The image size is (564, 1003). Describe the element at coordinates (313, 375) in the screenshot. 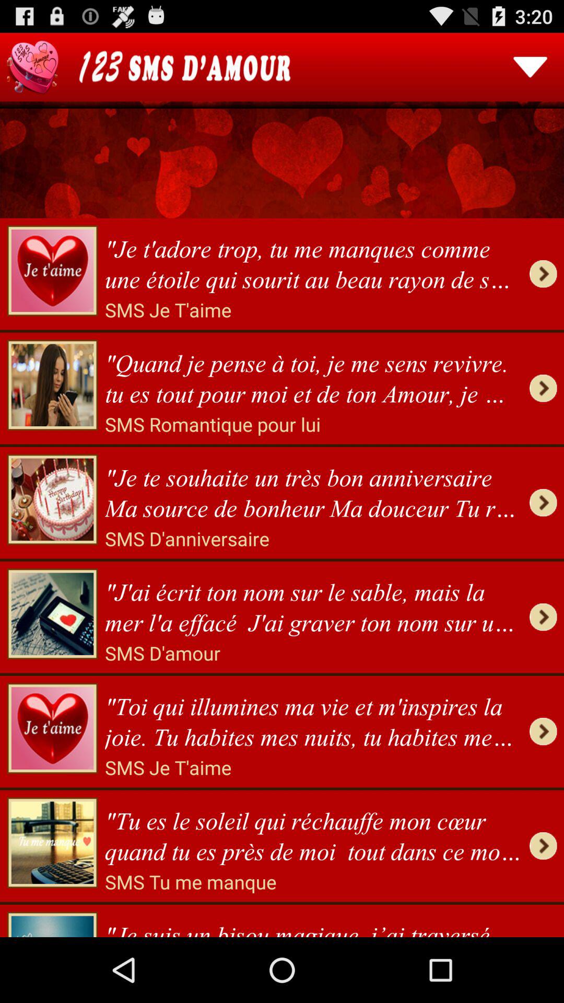

I see `choose quand je pense item` at that location.